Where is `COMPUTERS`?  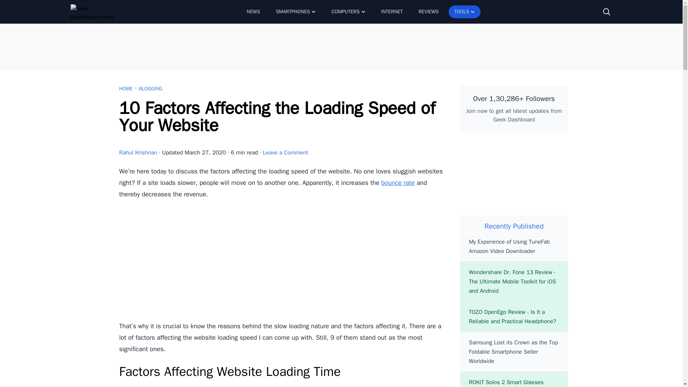 COMPUTERS is located at coordinates (348, 11).